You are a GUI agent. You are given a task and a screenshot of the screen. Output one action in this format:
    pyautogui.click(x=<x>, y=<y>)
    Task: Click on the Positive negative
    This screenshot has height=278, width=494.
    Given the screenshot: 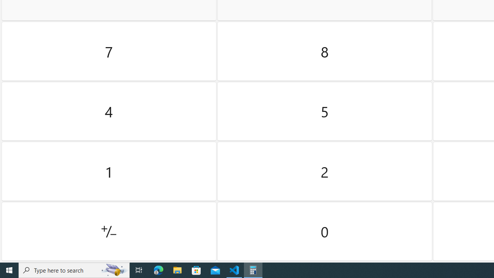 What is the action you would take?
    pyautogui.click(x=109, y=231)
    